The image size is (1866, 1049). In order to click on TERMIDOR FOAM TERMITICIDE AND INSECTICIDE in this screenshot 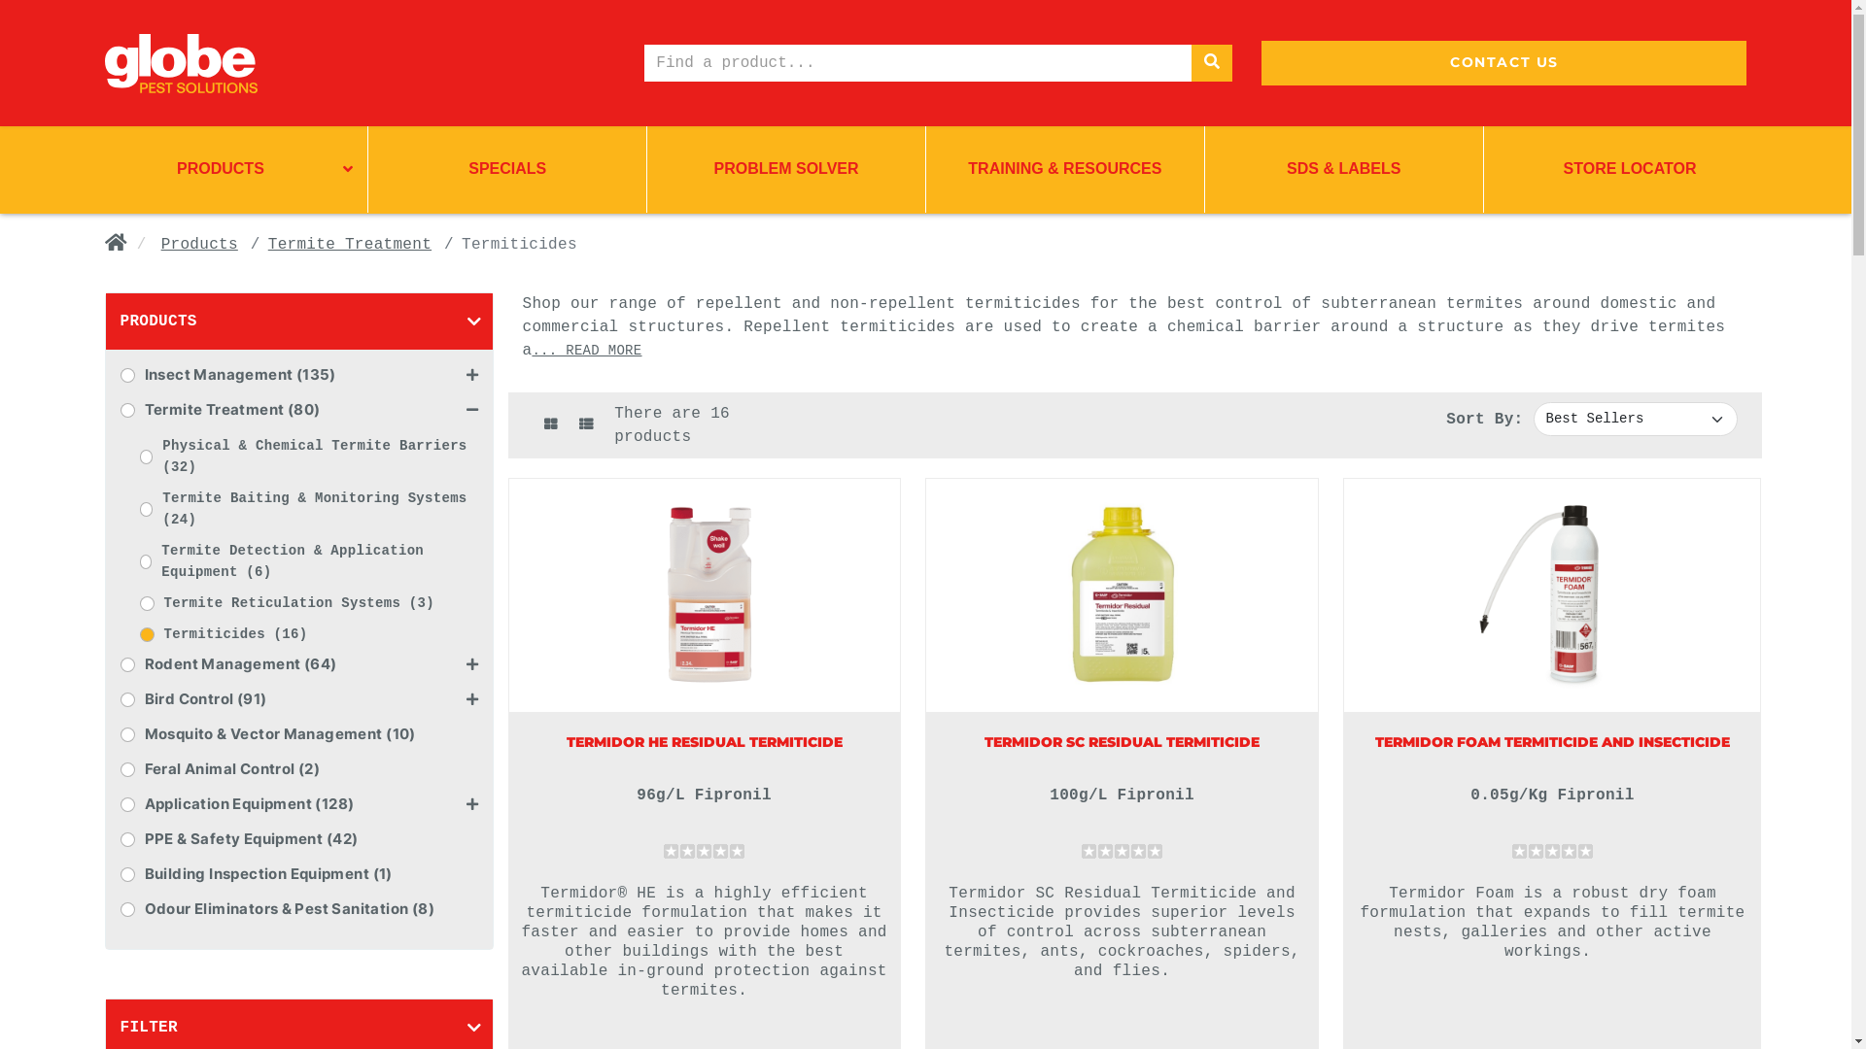, I will do `click(1553, 742)`.